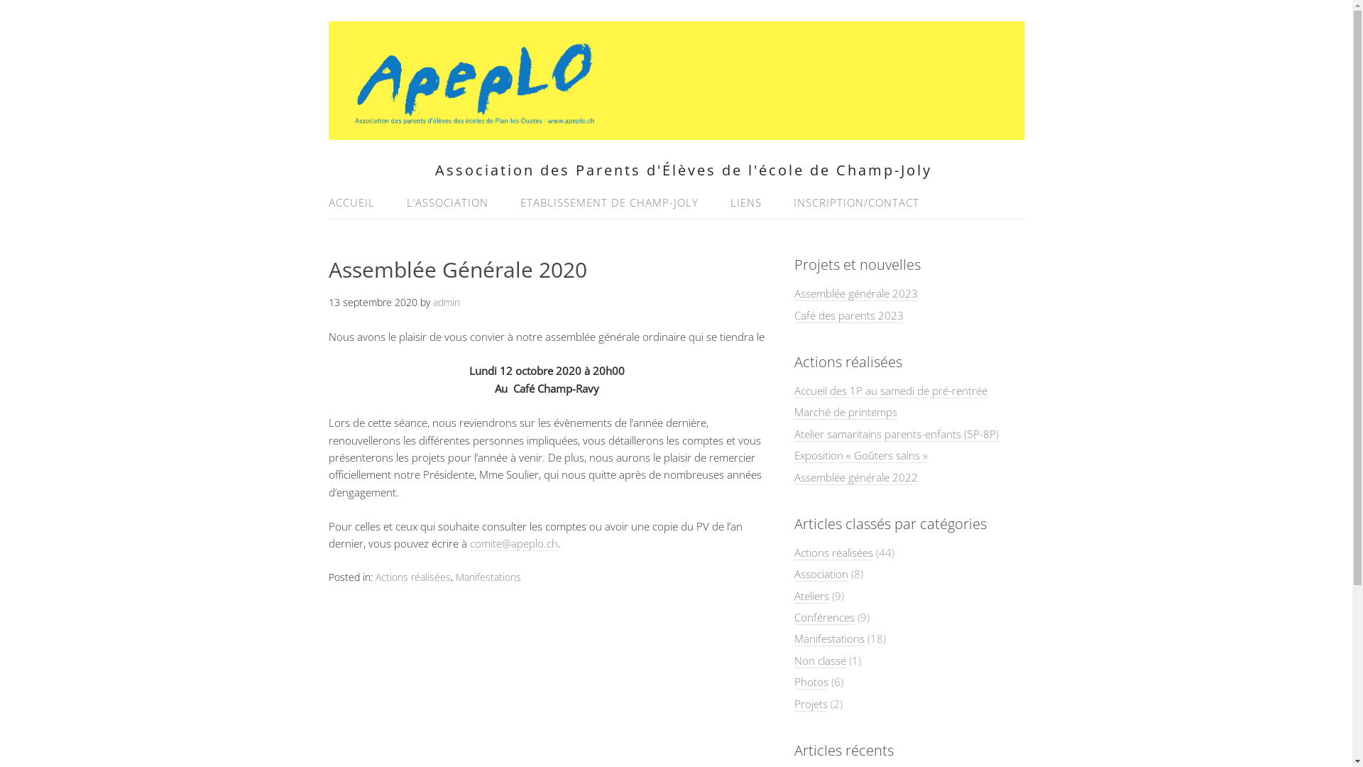  I want to click on Manifestations, so click(829, 639).